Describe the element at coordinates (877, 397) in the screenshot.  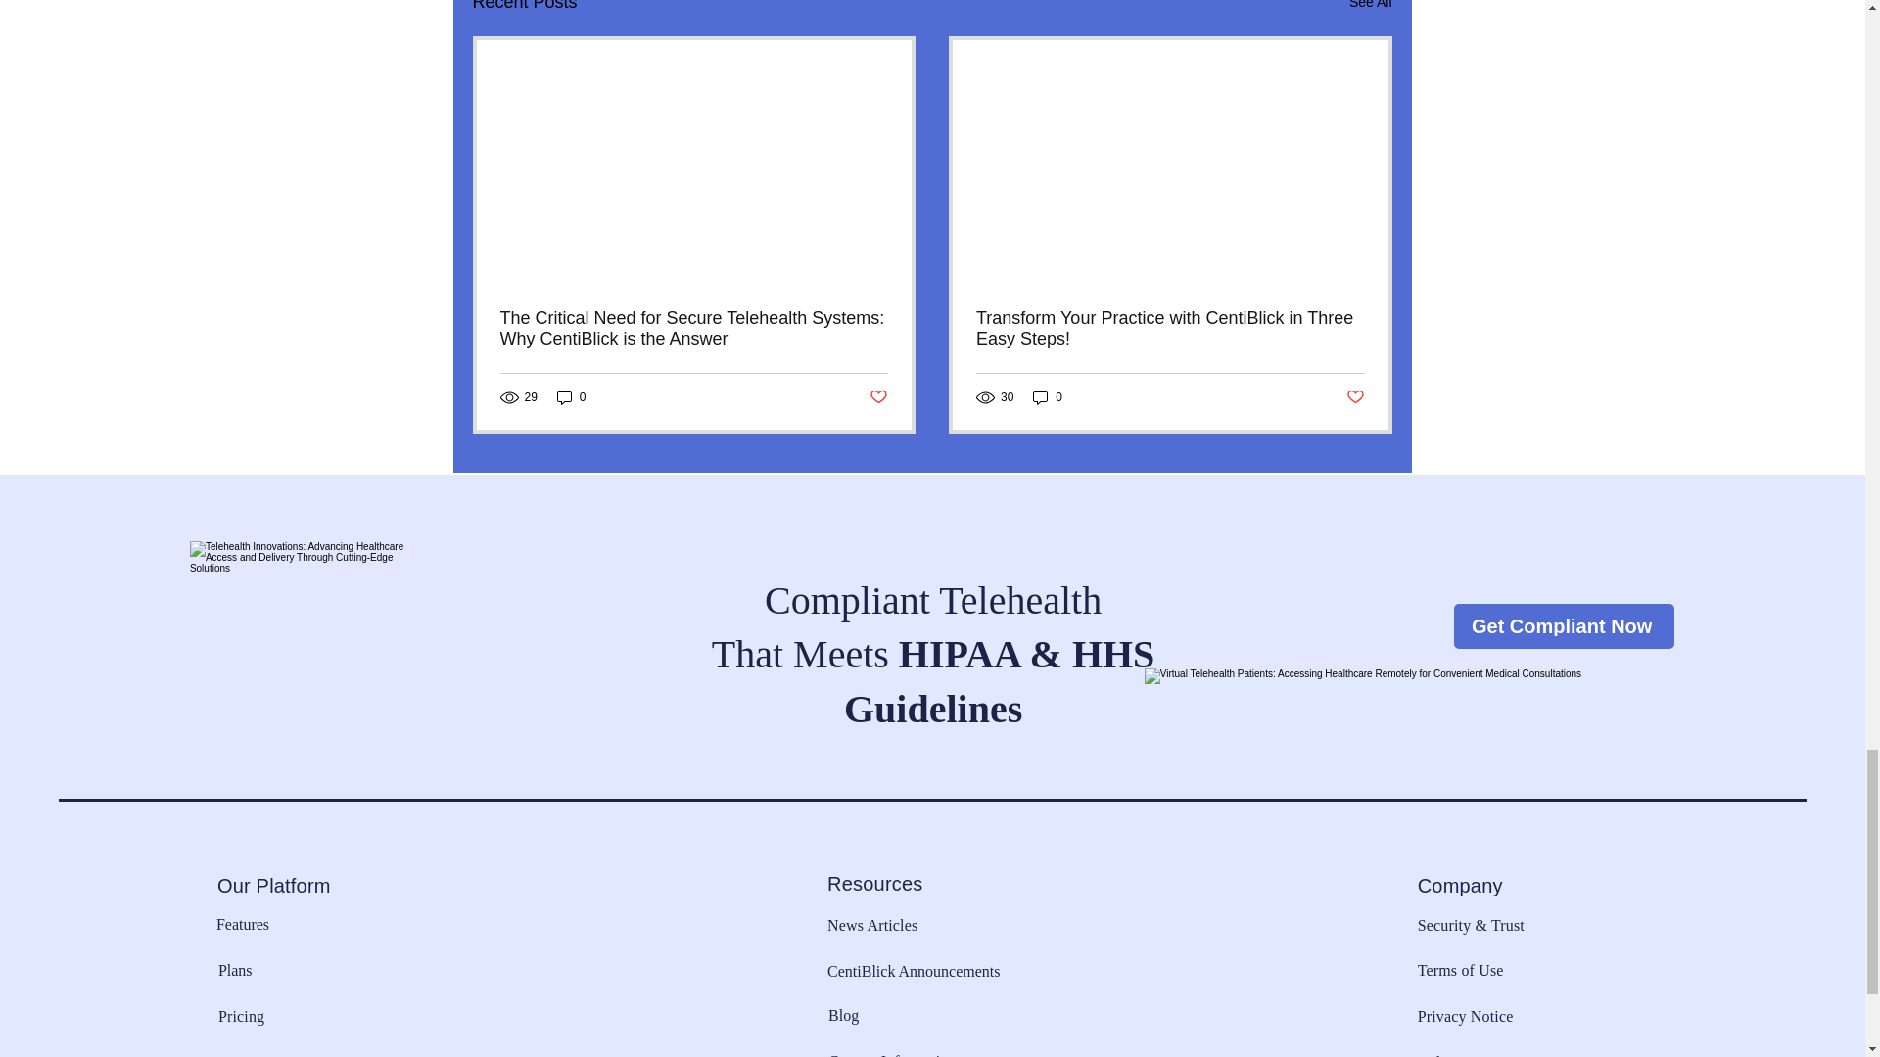
I see `Post not marked as liked` at that location.